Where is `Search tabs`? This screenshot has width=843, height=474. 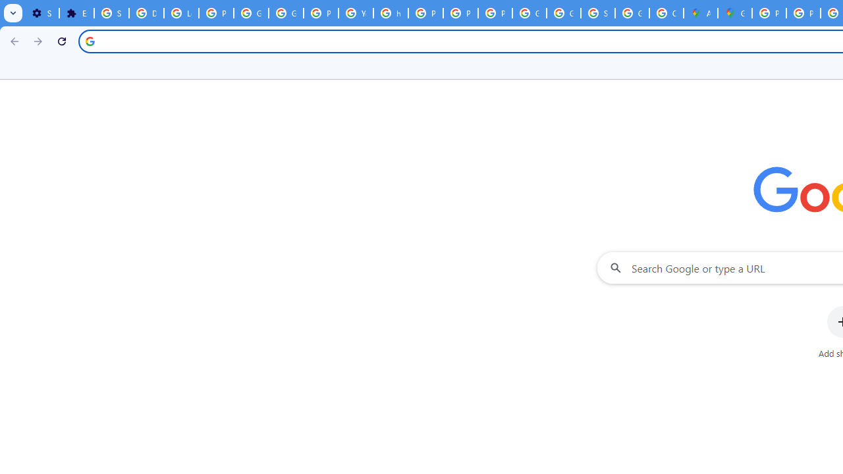
Search tabs is located at coordinates (13, 13).